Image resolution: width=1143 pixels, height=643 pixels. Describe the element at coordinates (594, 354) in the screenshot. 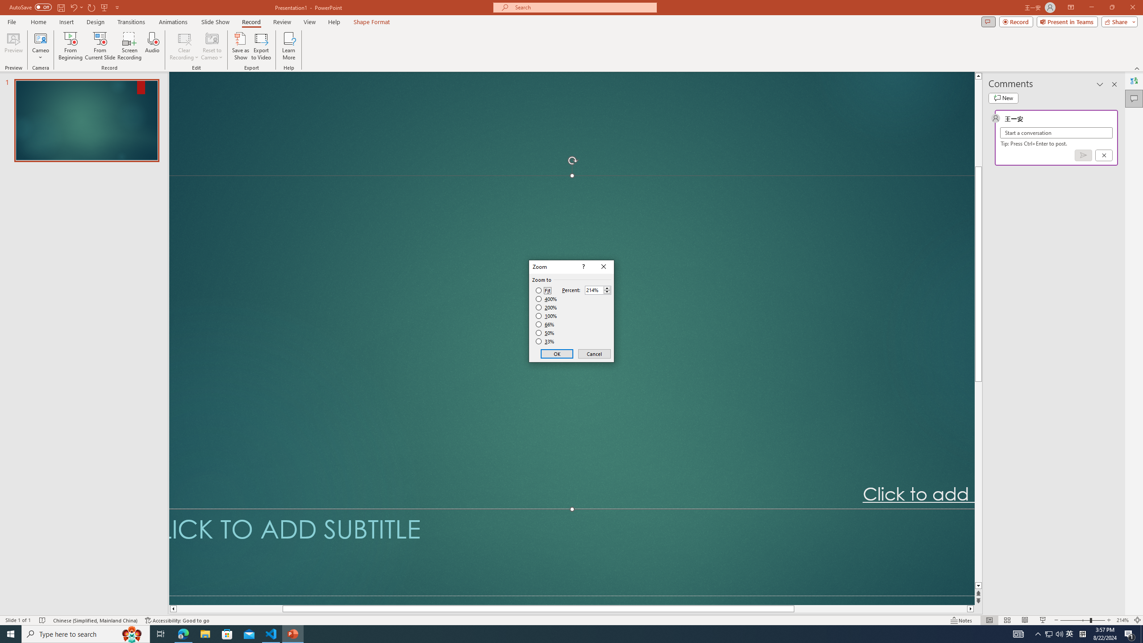

I see `Cancel` at that location.